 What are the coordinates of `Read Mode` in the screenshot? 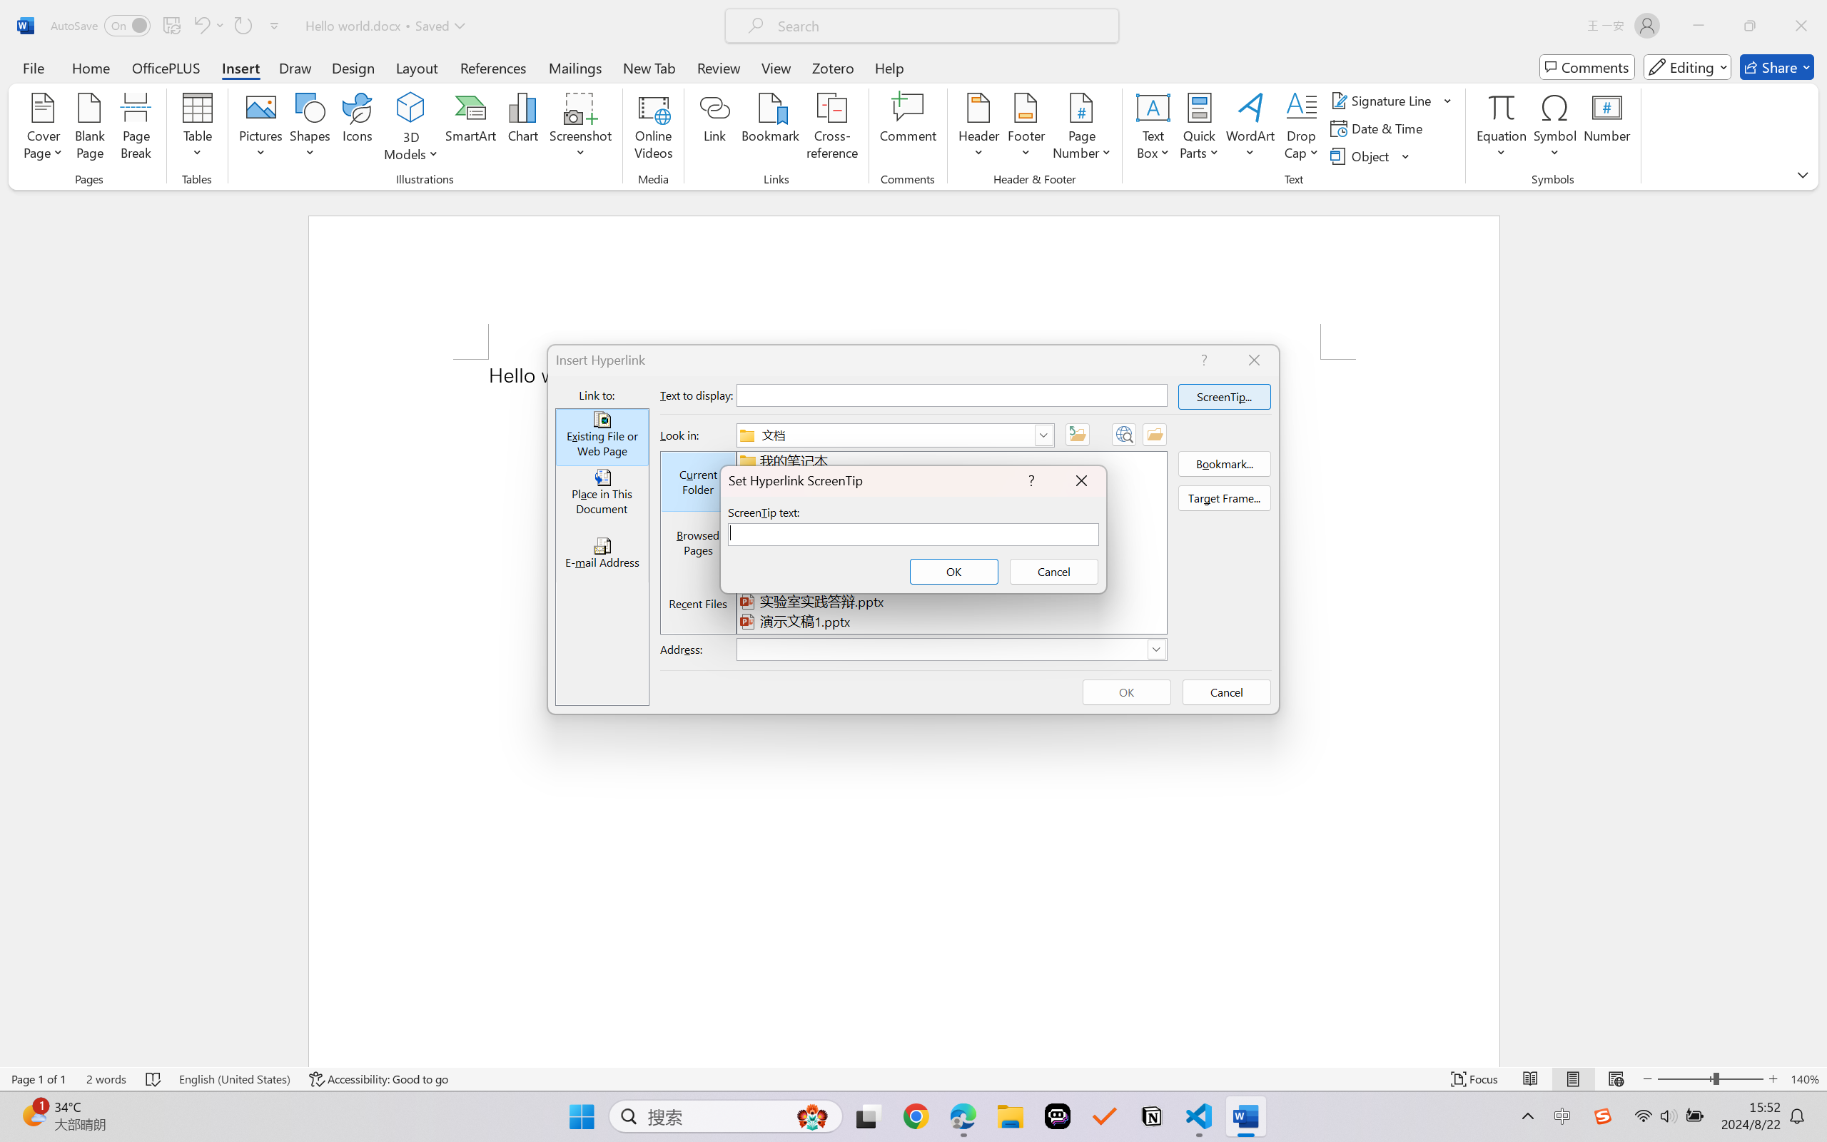 It's located at (1531, 1079).